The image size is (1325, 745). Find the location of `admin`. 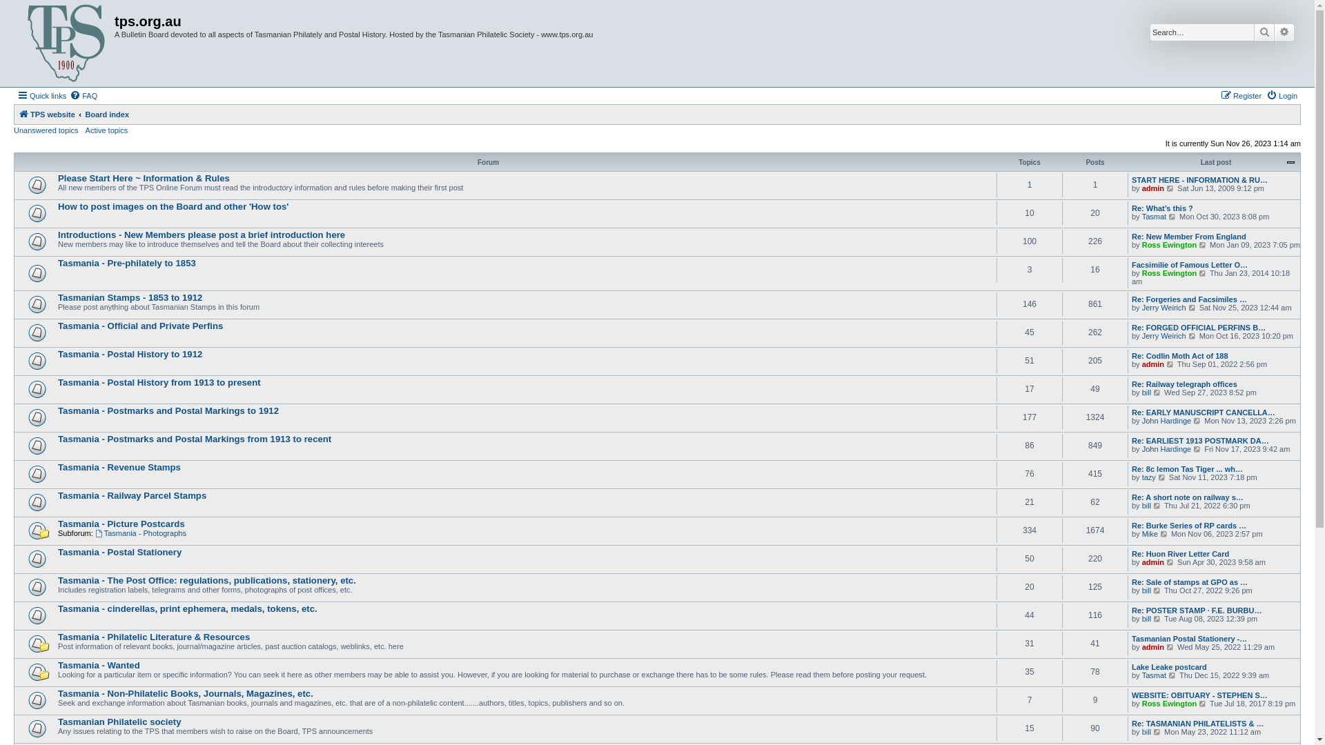

admin is located at coordinates (1153, 188).